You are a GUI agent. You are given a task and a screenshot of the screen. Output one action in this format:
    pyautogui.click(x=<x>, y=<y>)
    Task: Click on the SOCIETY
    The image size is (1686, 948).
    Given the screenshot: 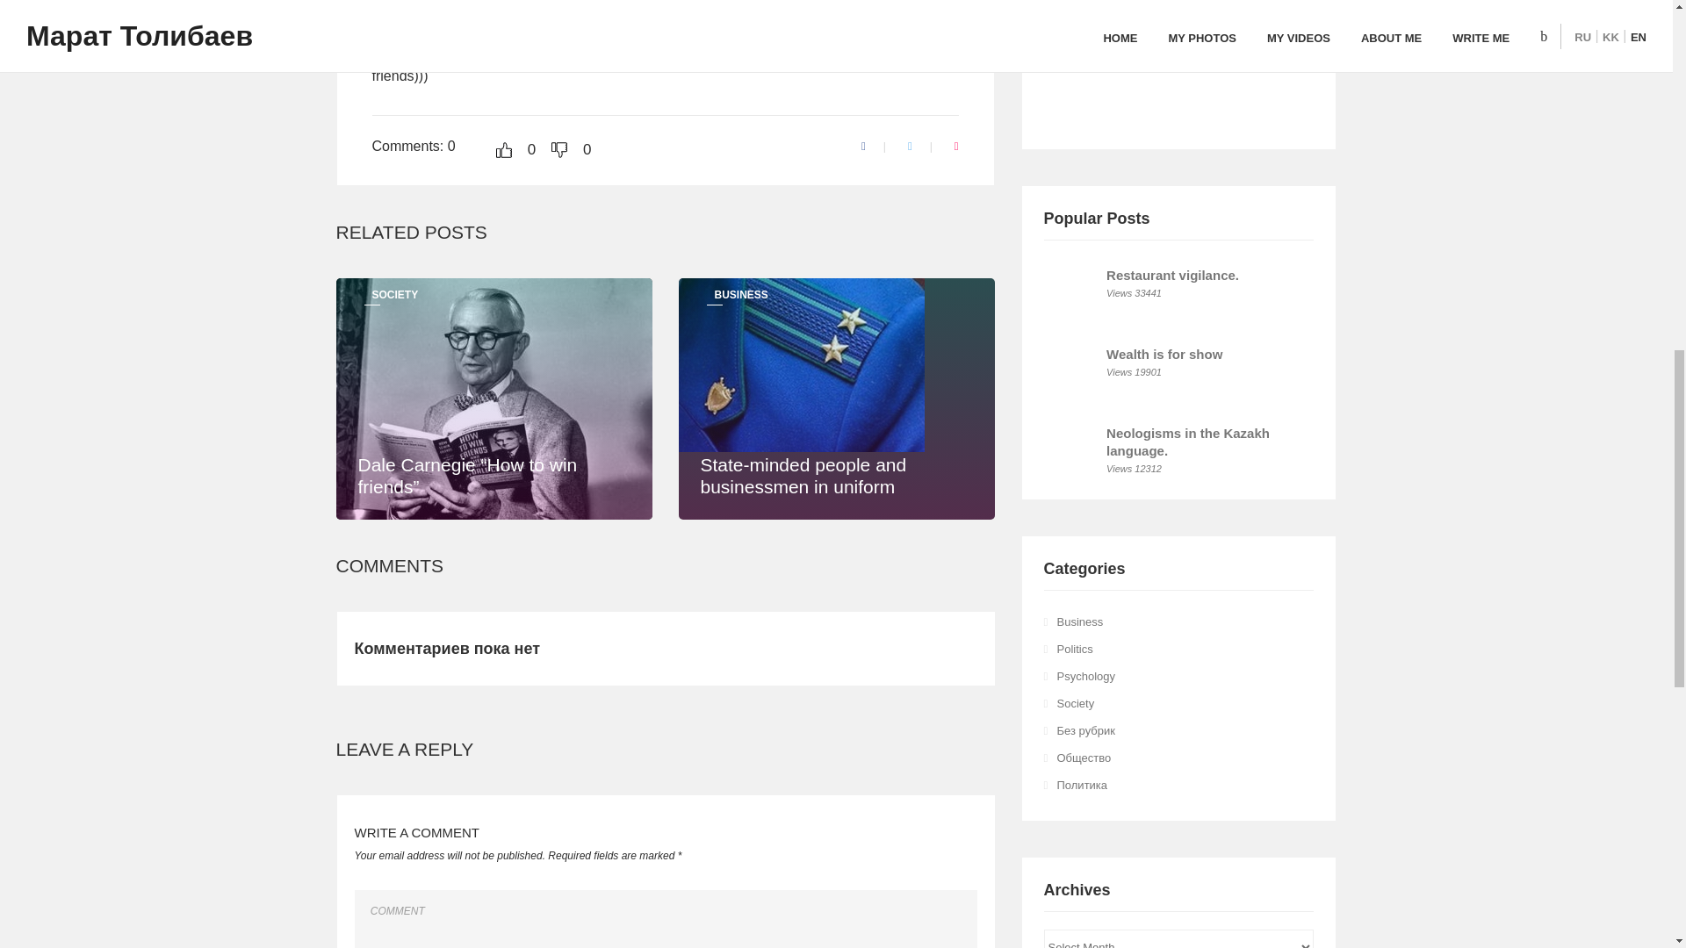 What is the action you would take?
    pyautogui.click(x=395, y=295)
    